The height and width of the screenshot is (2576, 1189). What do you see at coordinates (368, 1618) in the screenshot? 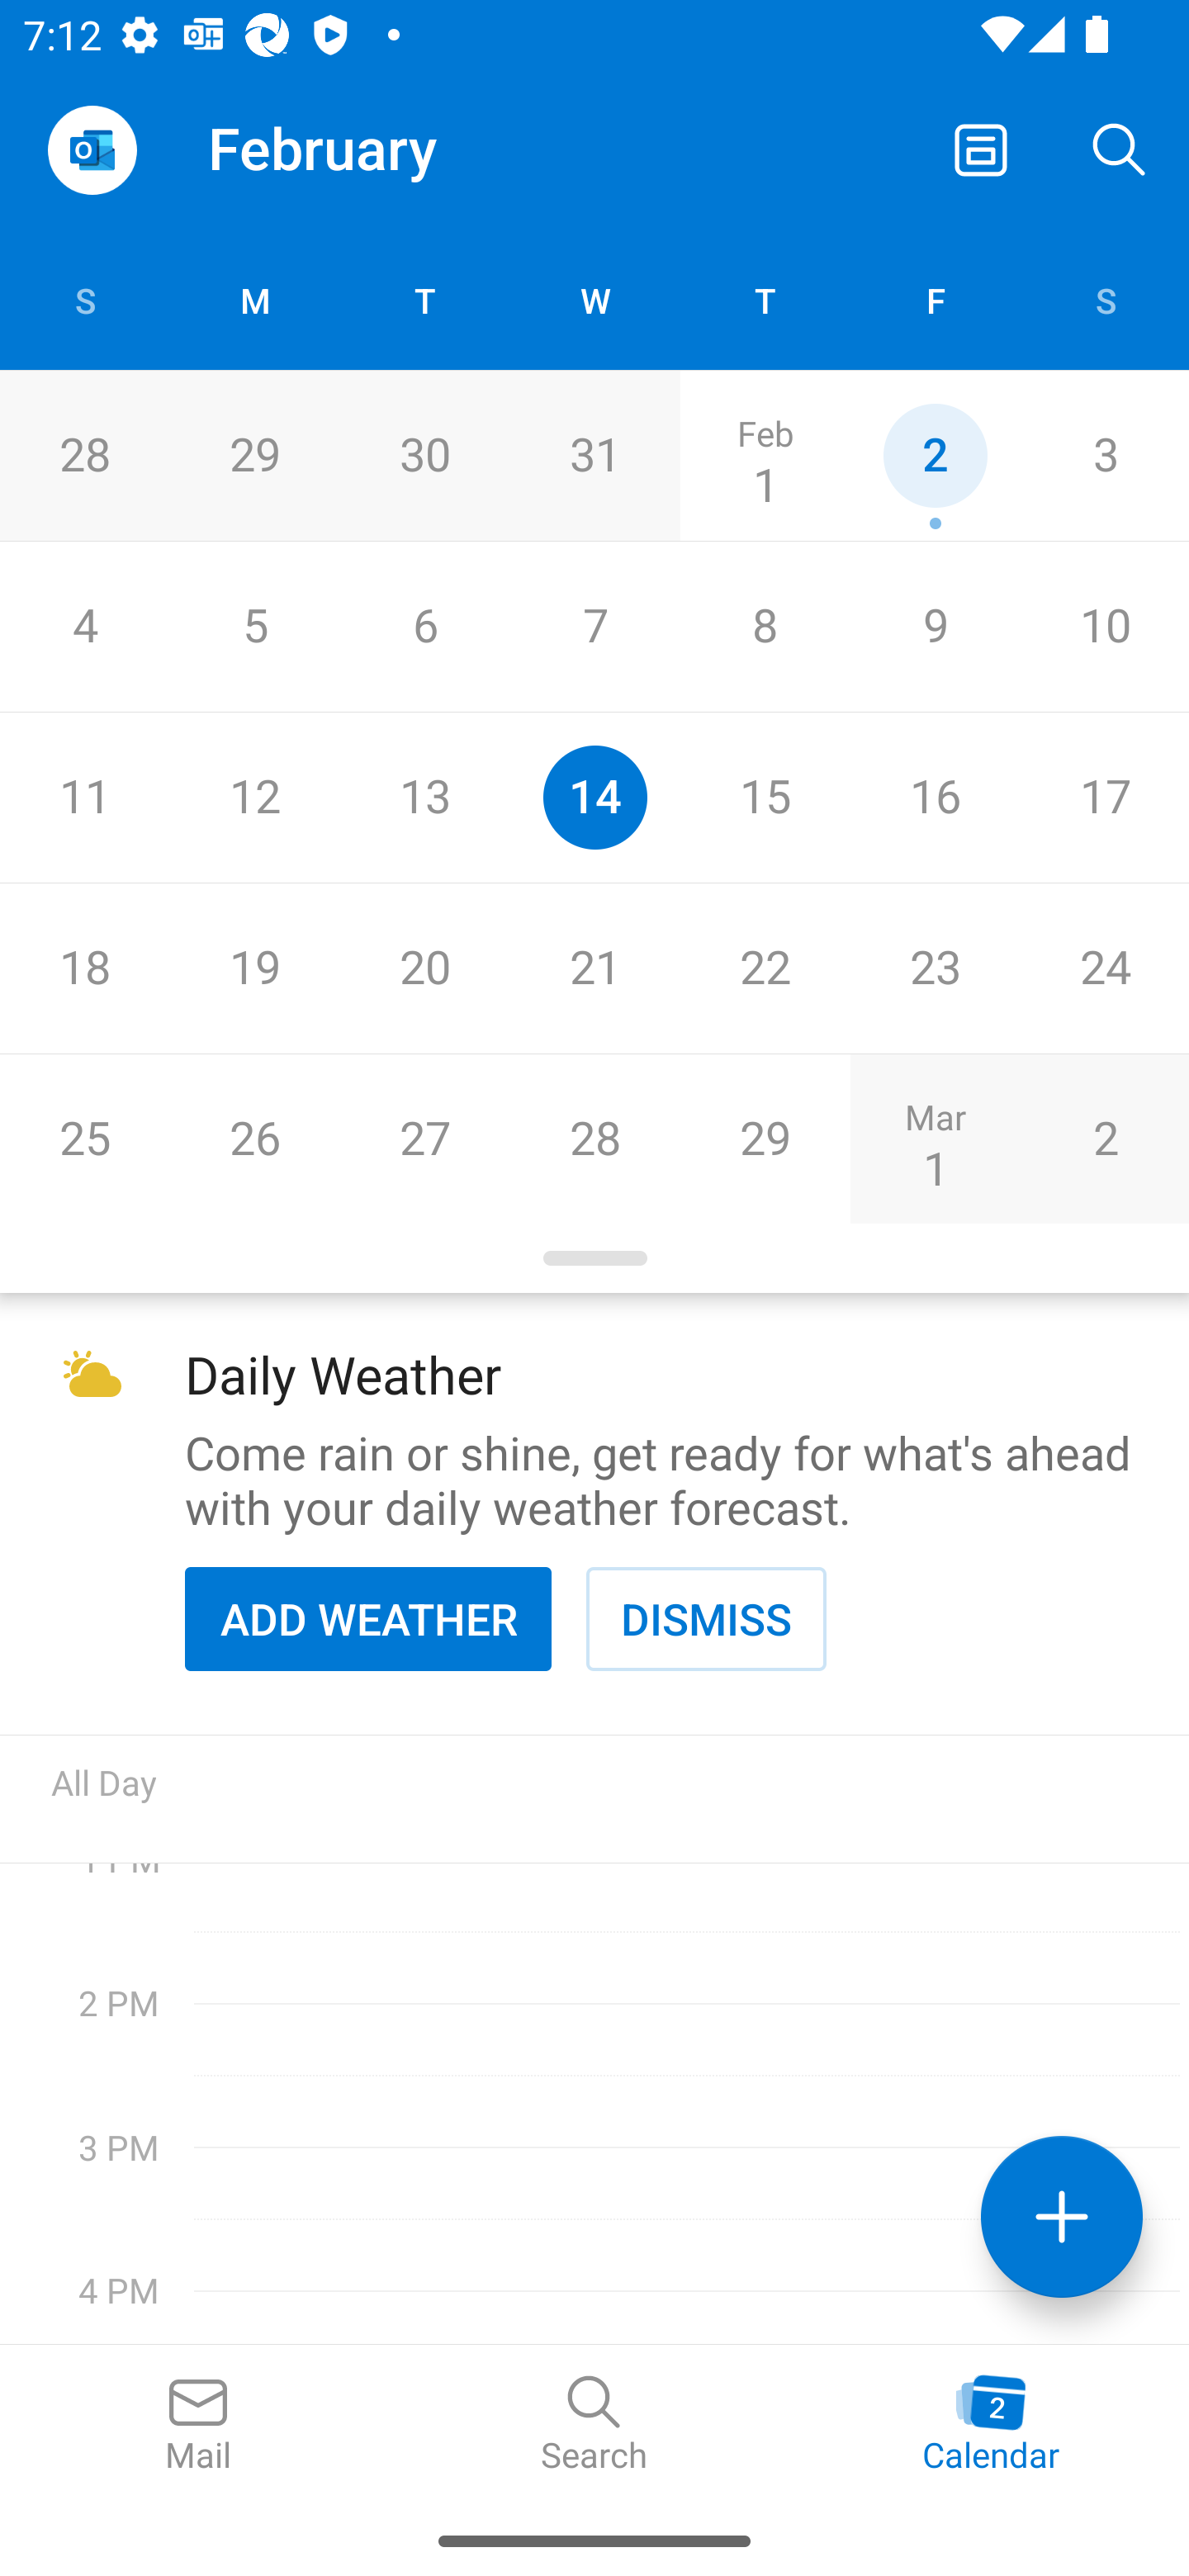
I see `ADD WEATHER` at bounding box center [368, 1618].